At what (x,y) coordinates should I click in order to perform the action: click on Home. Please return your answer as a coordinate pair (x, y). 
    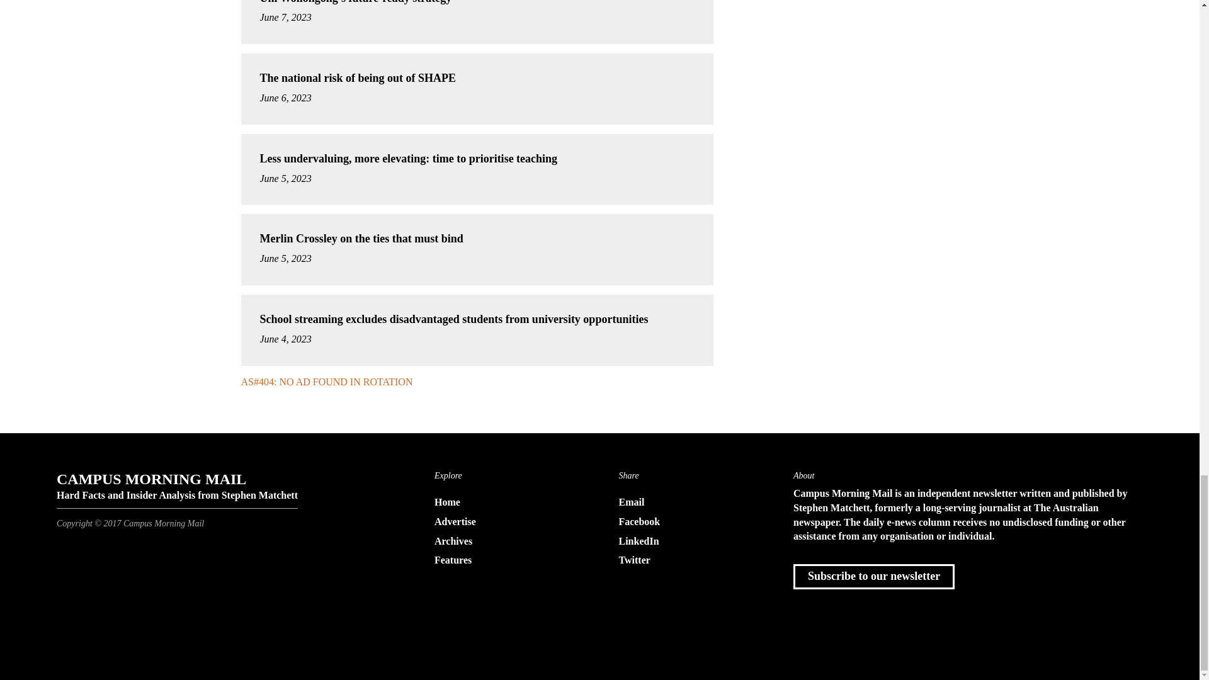
    Looking at the image, I should click on (508, 502).